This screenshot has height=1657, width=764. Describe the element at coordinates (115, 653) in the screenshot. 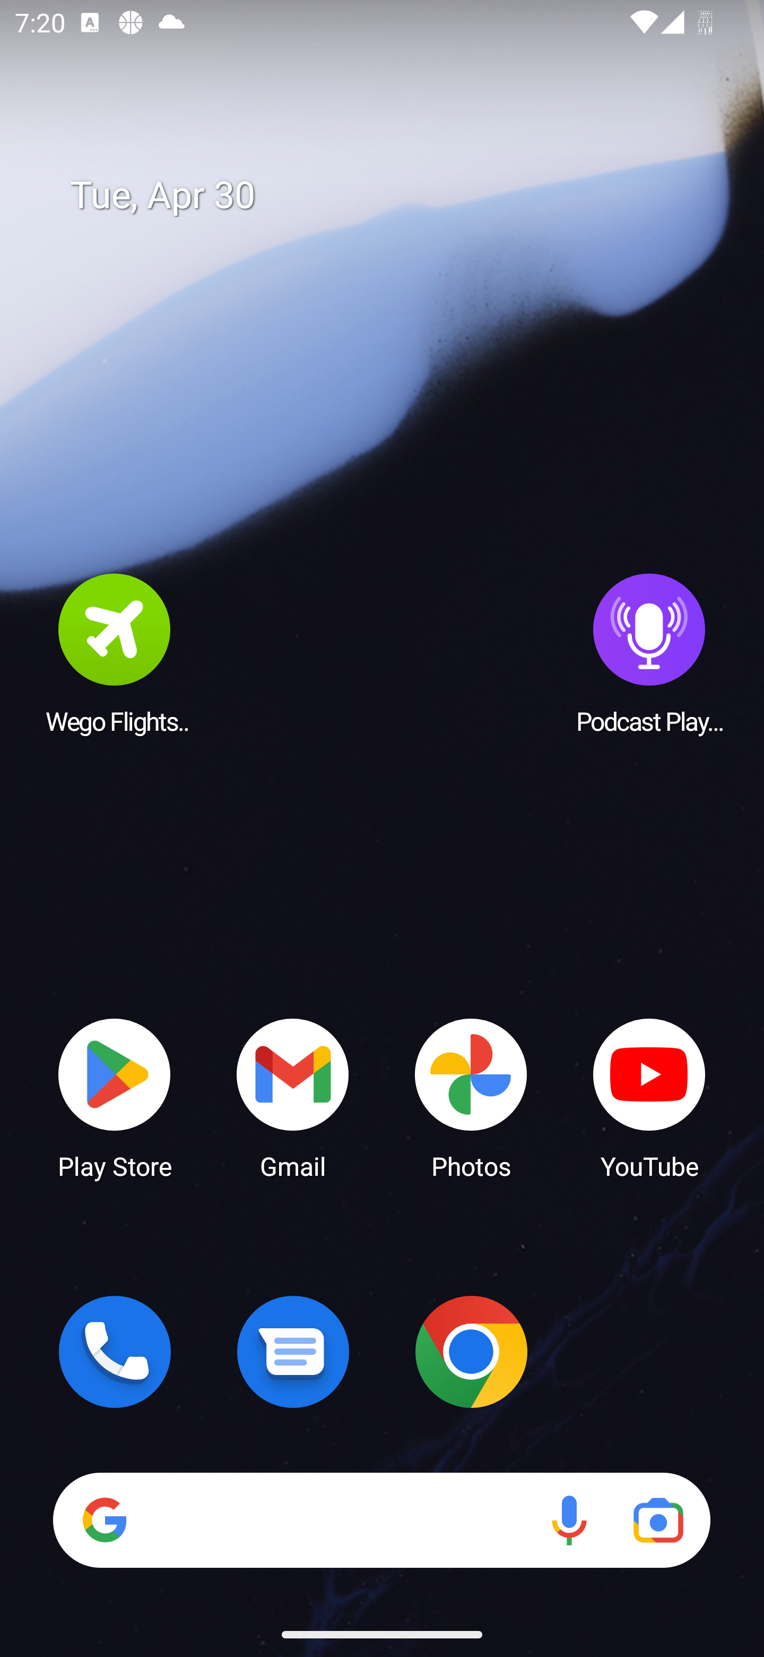

I see `Wego Flights & Hotels` at that location.